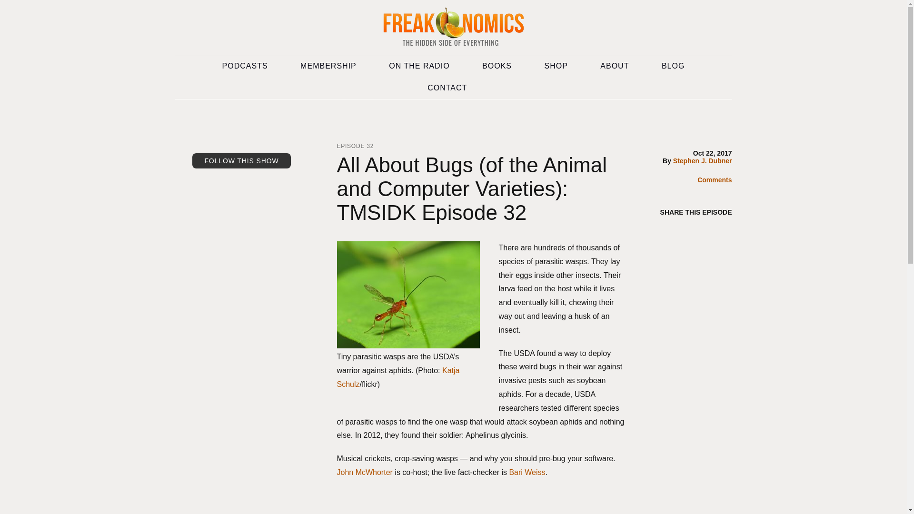 Image resolution: width=914 pixels, height=514 pixels. Describe the element at coordinates (447, 88) in the screenshot. I see `CONTACT` at that location.